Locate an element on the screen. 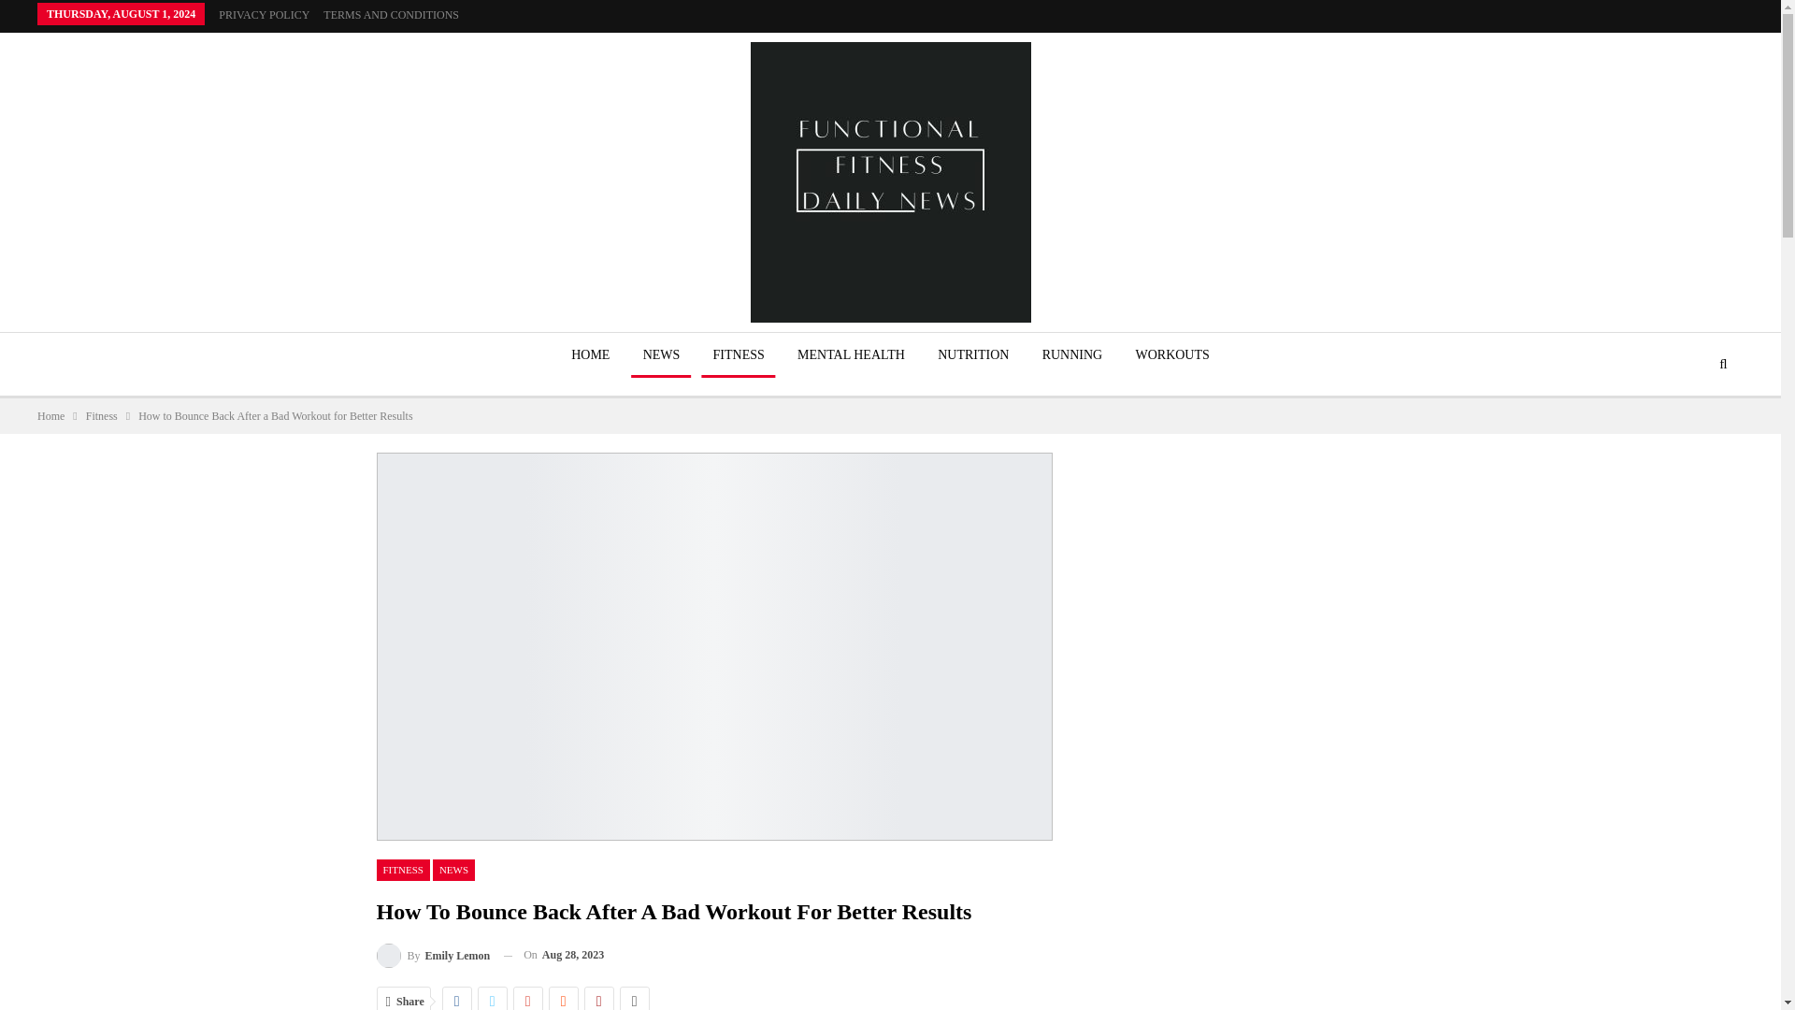 Image resolution: width=1795 pixels, height=1010 pixels. By Emily Lemon is located at coordinates (432, 954).